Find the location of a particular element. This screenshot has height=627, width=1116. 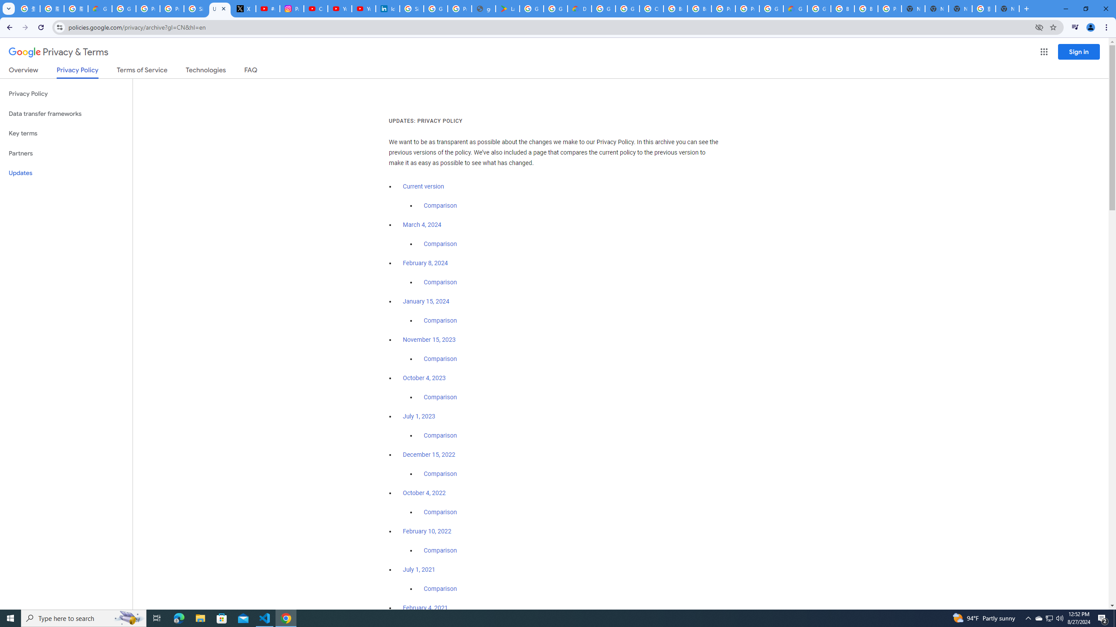

#nbabasketballhighlights - YouTube is located at coordinates (268, 9).